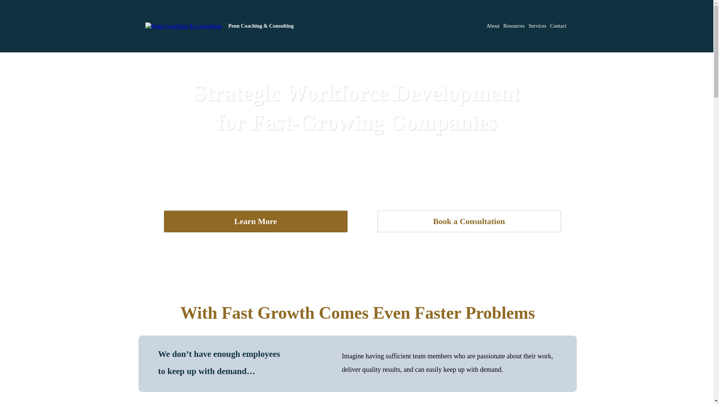  Describe the element at coordinates (469, 221) in the screenshot. I see `Book a Consultation` at that location.